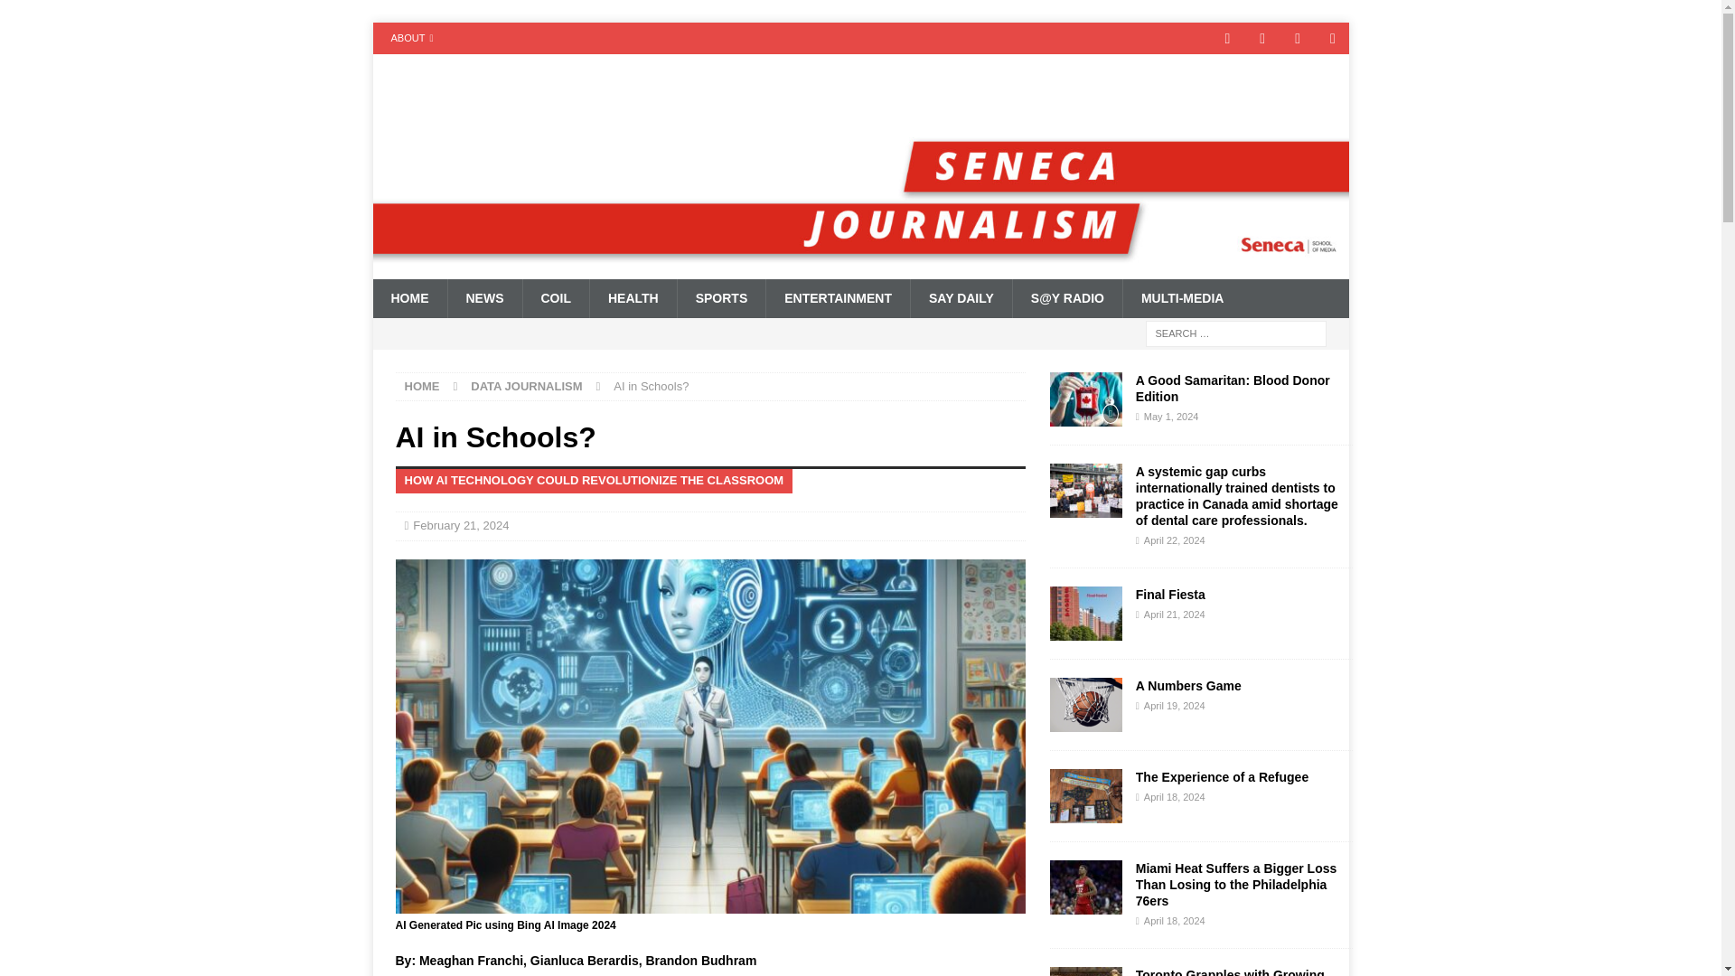  Describe the element at coordinates (67, 14) in the screenshot. I see `Search` at that location.